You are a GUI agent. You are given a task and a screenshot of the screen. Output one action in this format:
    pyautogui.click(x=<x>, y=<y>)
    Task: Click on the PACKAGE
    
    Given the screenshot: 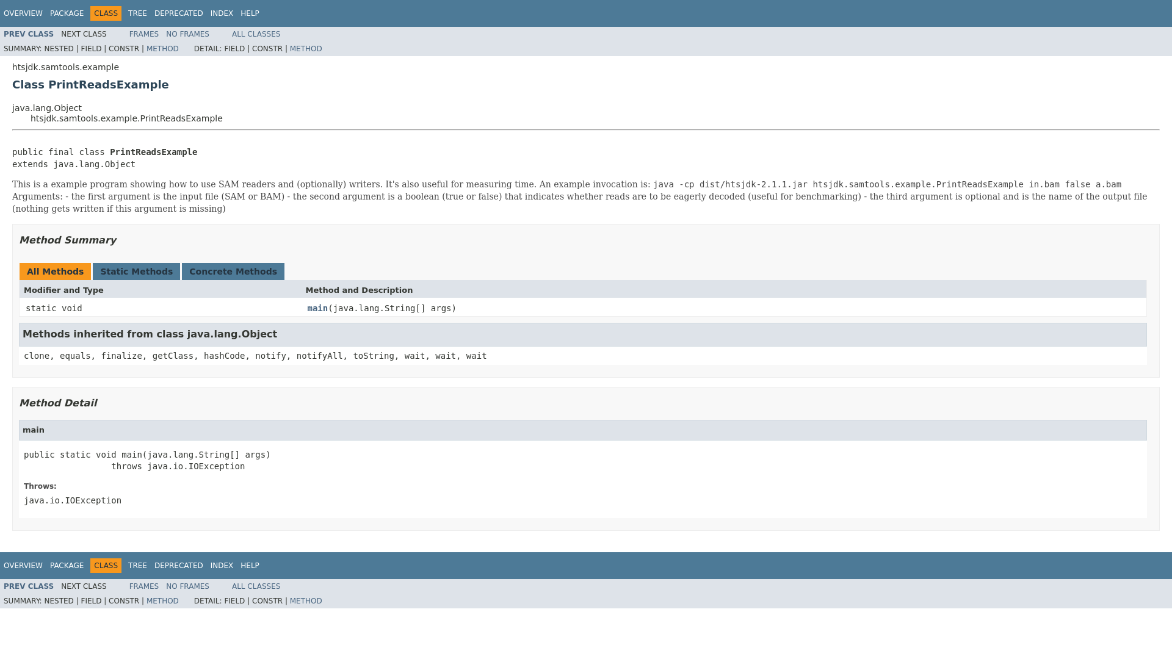 What is the action you would take?
    pyautogui.click(x=67, y=566)
    